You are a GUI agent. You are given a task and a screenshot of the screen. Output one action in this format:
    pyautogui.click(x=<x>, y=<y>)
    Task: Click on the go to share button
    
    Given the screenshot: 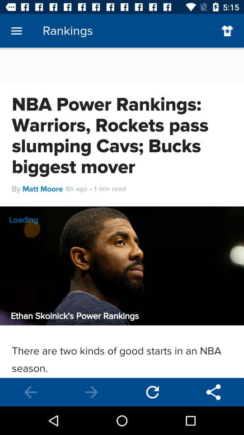 What is the action you would take?
    pyautogui.click(x=213, y=392)
    